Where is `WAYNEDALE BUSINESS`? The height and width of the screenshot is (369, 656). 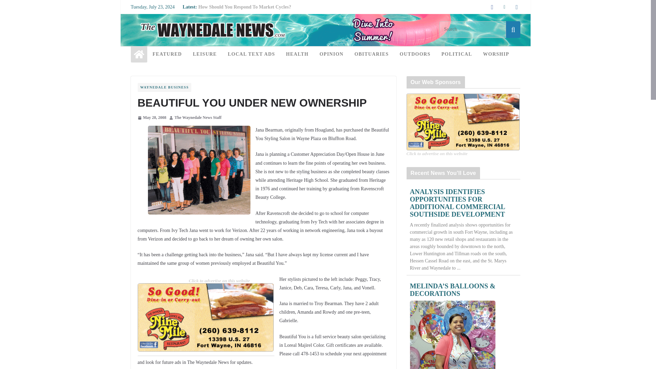
WAYNEDALE BUSINESS is located at coordinates (164, 87).